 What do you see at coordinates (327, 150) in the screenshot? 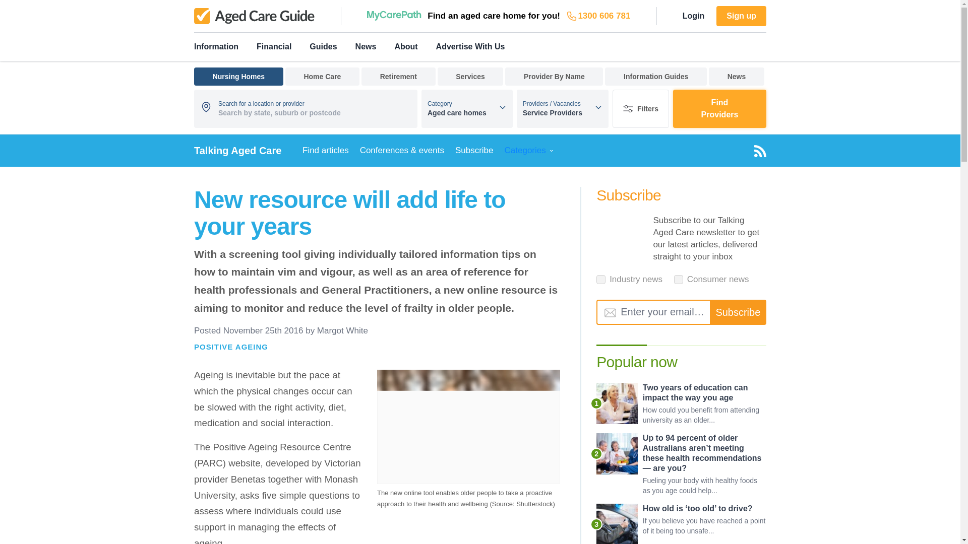
I see `Find articles` at bounding box center [327, 150].